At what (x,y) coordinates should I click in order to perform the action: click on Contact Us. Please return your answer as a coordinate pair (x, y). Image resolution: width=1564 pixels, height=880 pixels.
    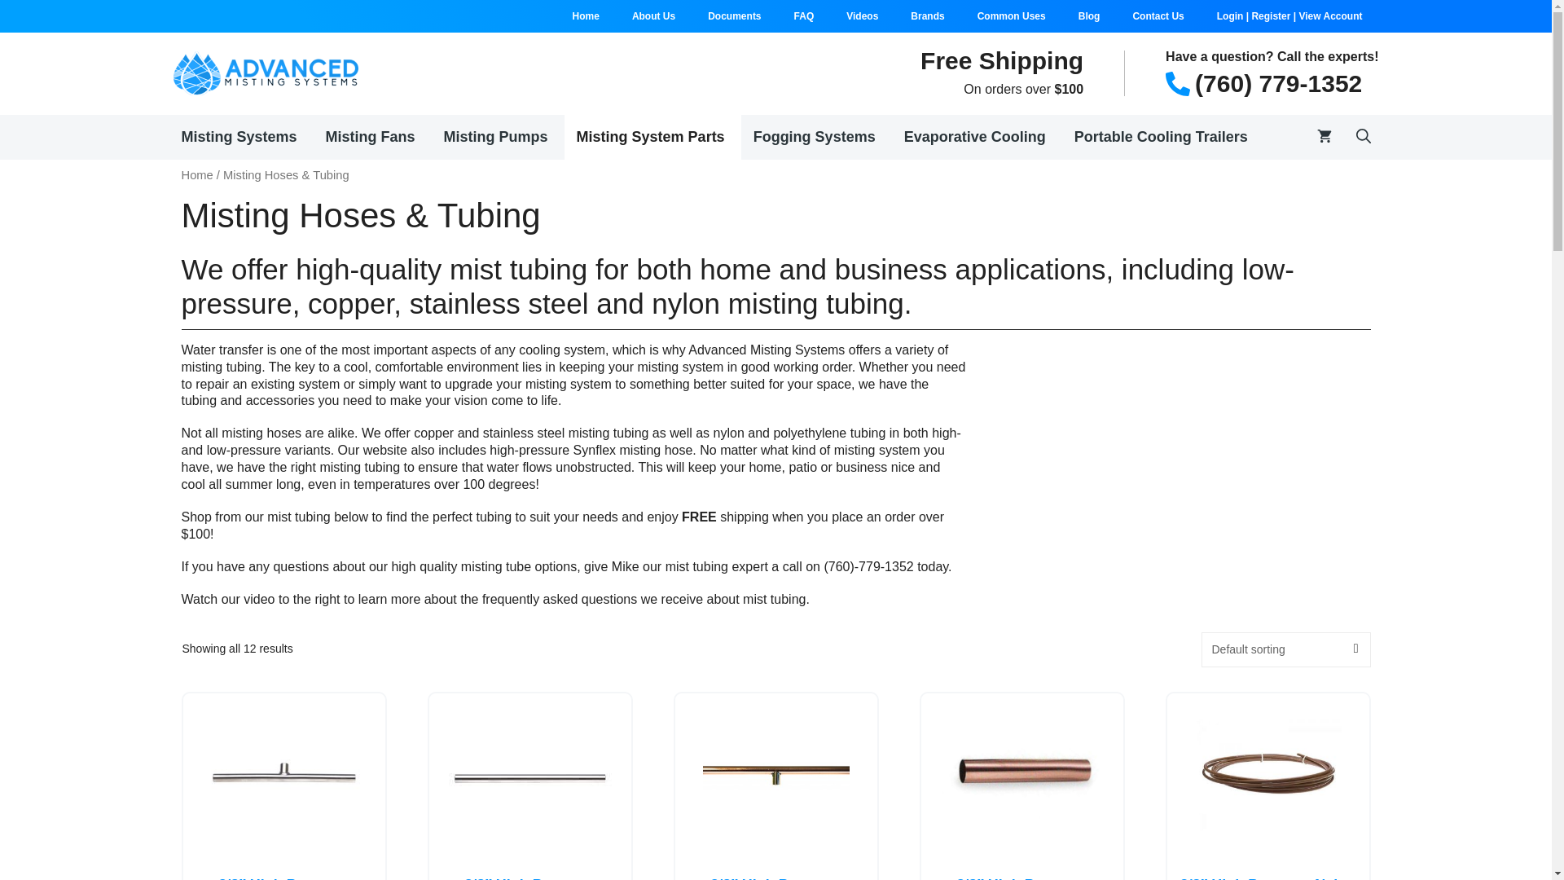
    Looking at the image, I should click on (1158, 16).